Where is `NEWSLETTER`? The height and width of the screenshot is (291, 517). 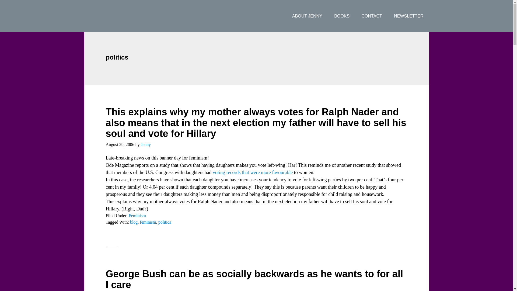
NEWSLETTER is located at coordinates (408, 16).